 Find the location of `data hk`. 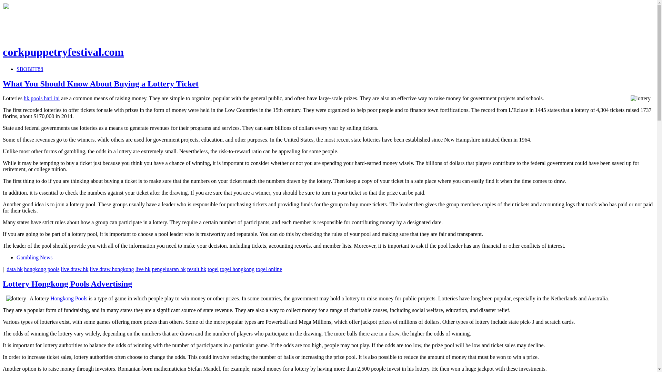

data hk is located at coordinates (14, 269).